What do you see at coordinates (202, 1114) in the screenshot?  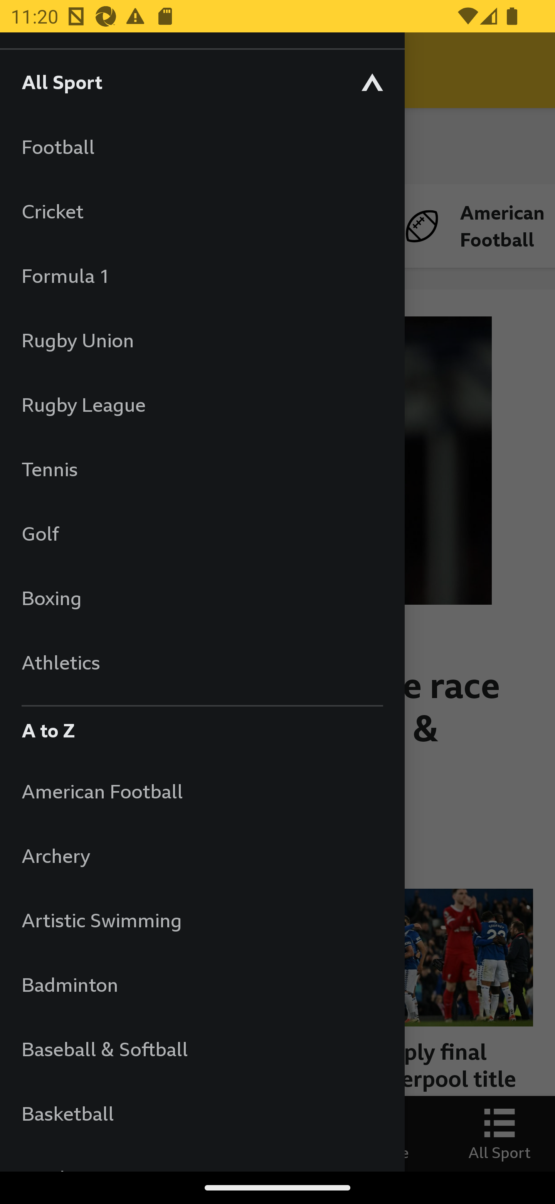 I see `Basketball` at bounding box center [202, 1114].